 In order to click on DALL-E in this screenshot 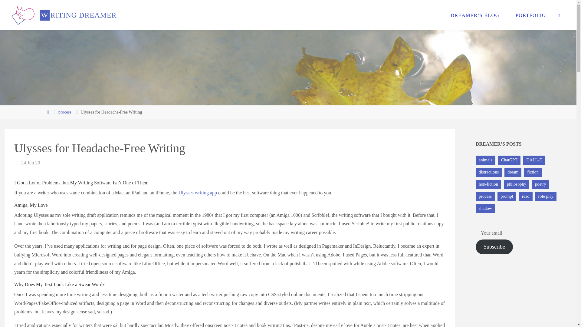, I will do `click(534, 160)`.